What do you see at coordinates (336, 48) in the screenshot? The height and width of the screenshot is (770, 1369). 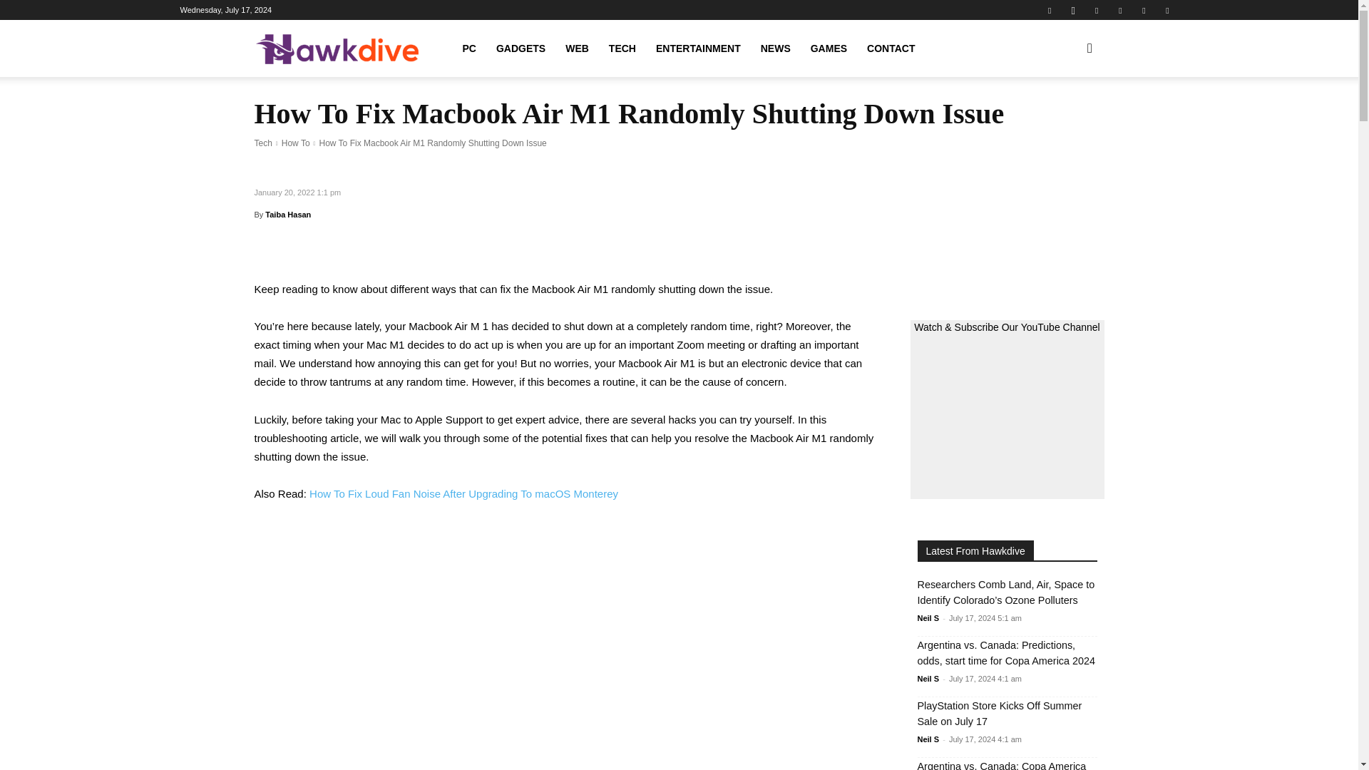 I see `Hawkdive` at bounding box center [336, 48].